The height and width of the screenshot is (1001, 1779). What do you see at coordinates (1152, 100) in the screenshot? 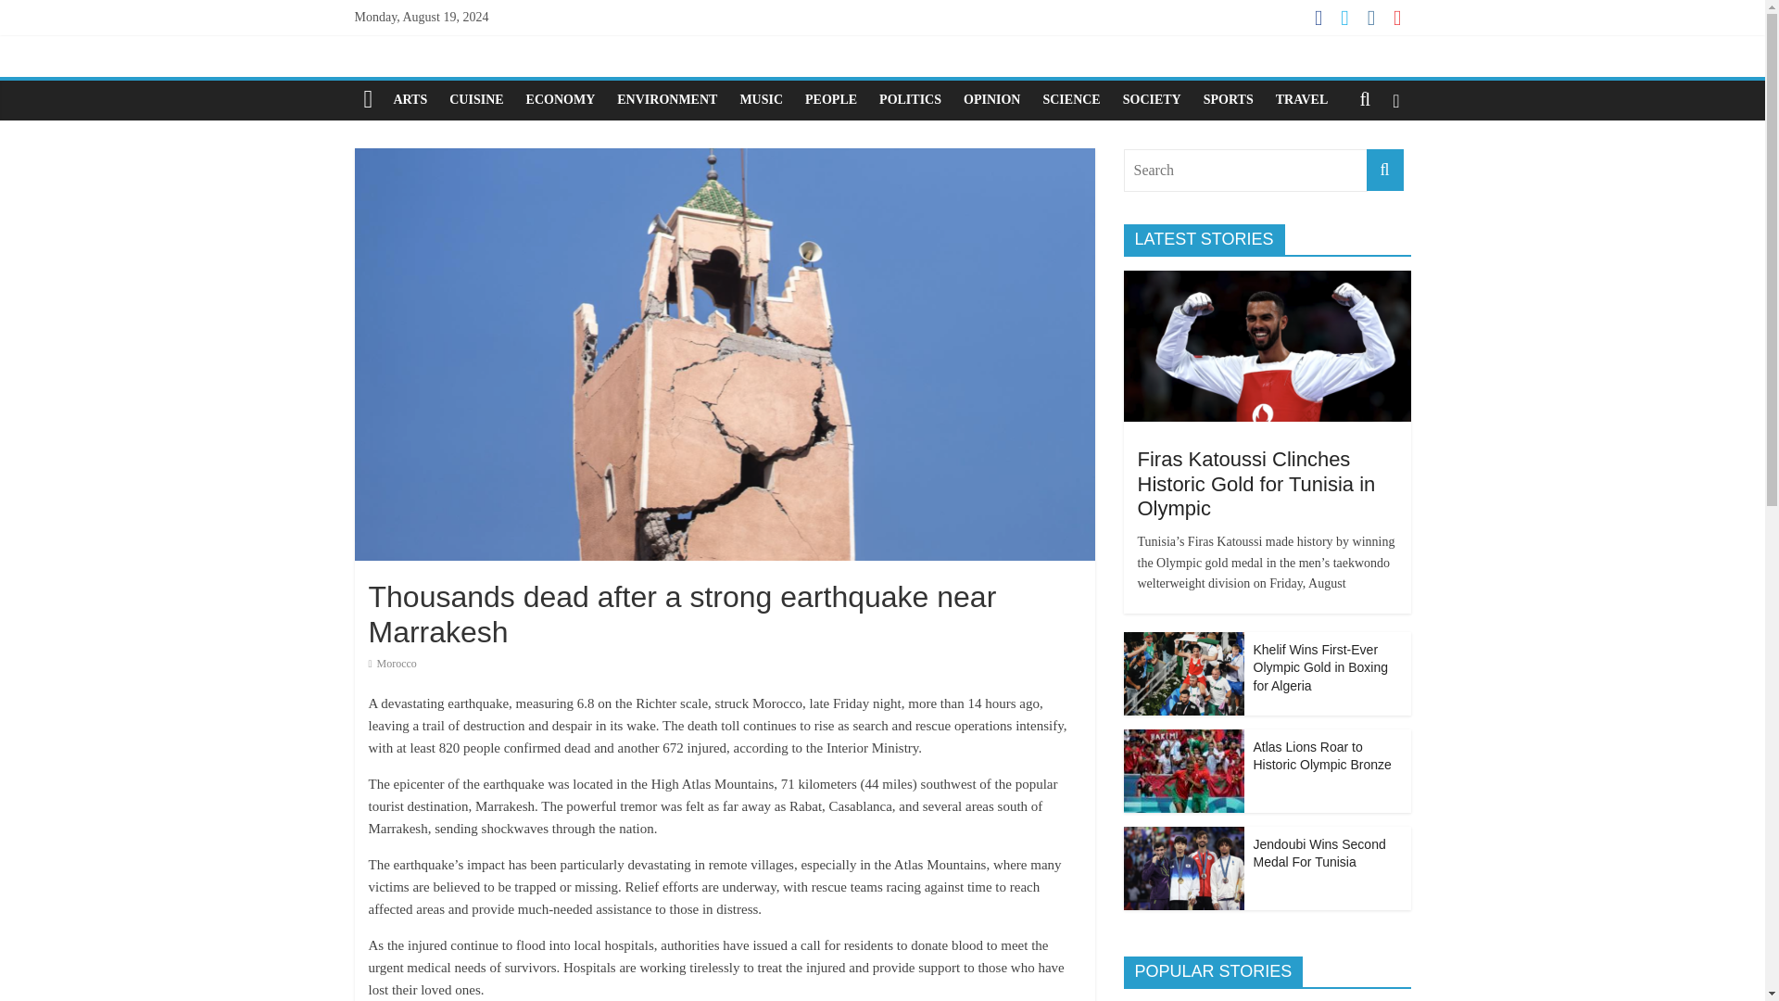
I see `SOCIETY` at bounding box center [1152, 100].